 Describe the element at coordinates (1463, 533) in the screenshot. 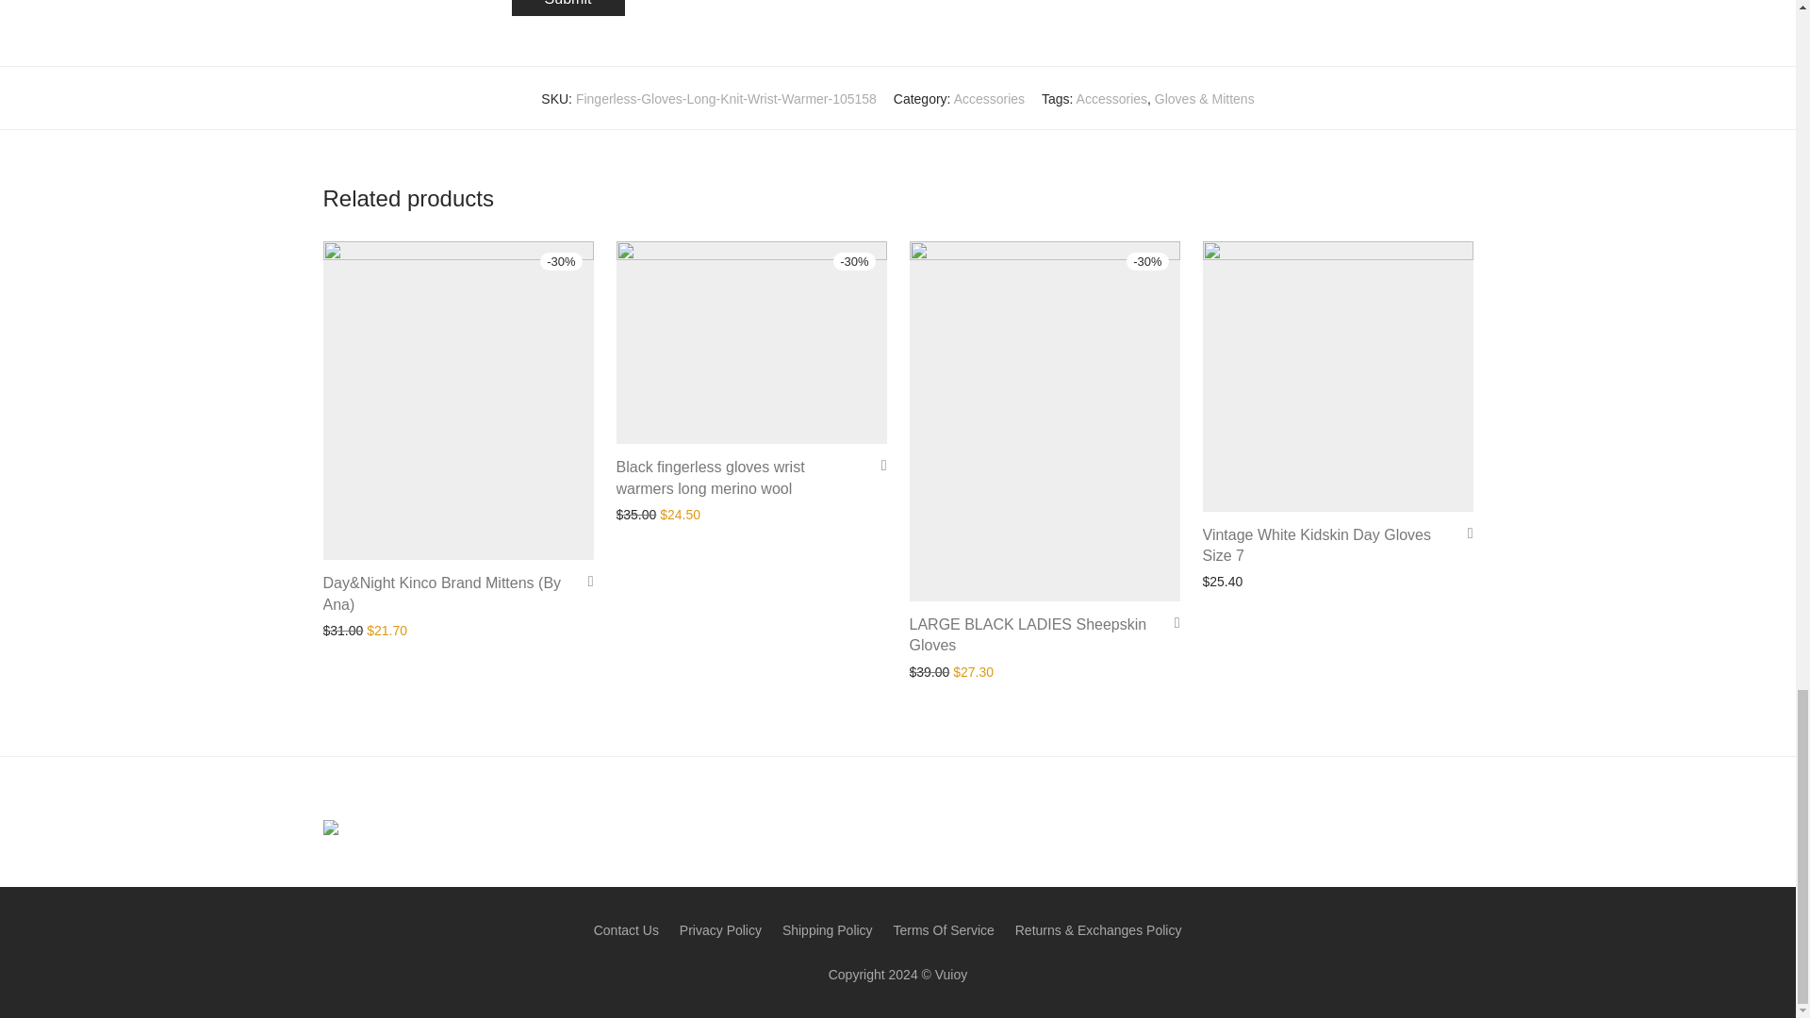

I see `Add to Wishlist` at that location.